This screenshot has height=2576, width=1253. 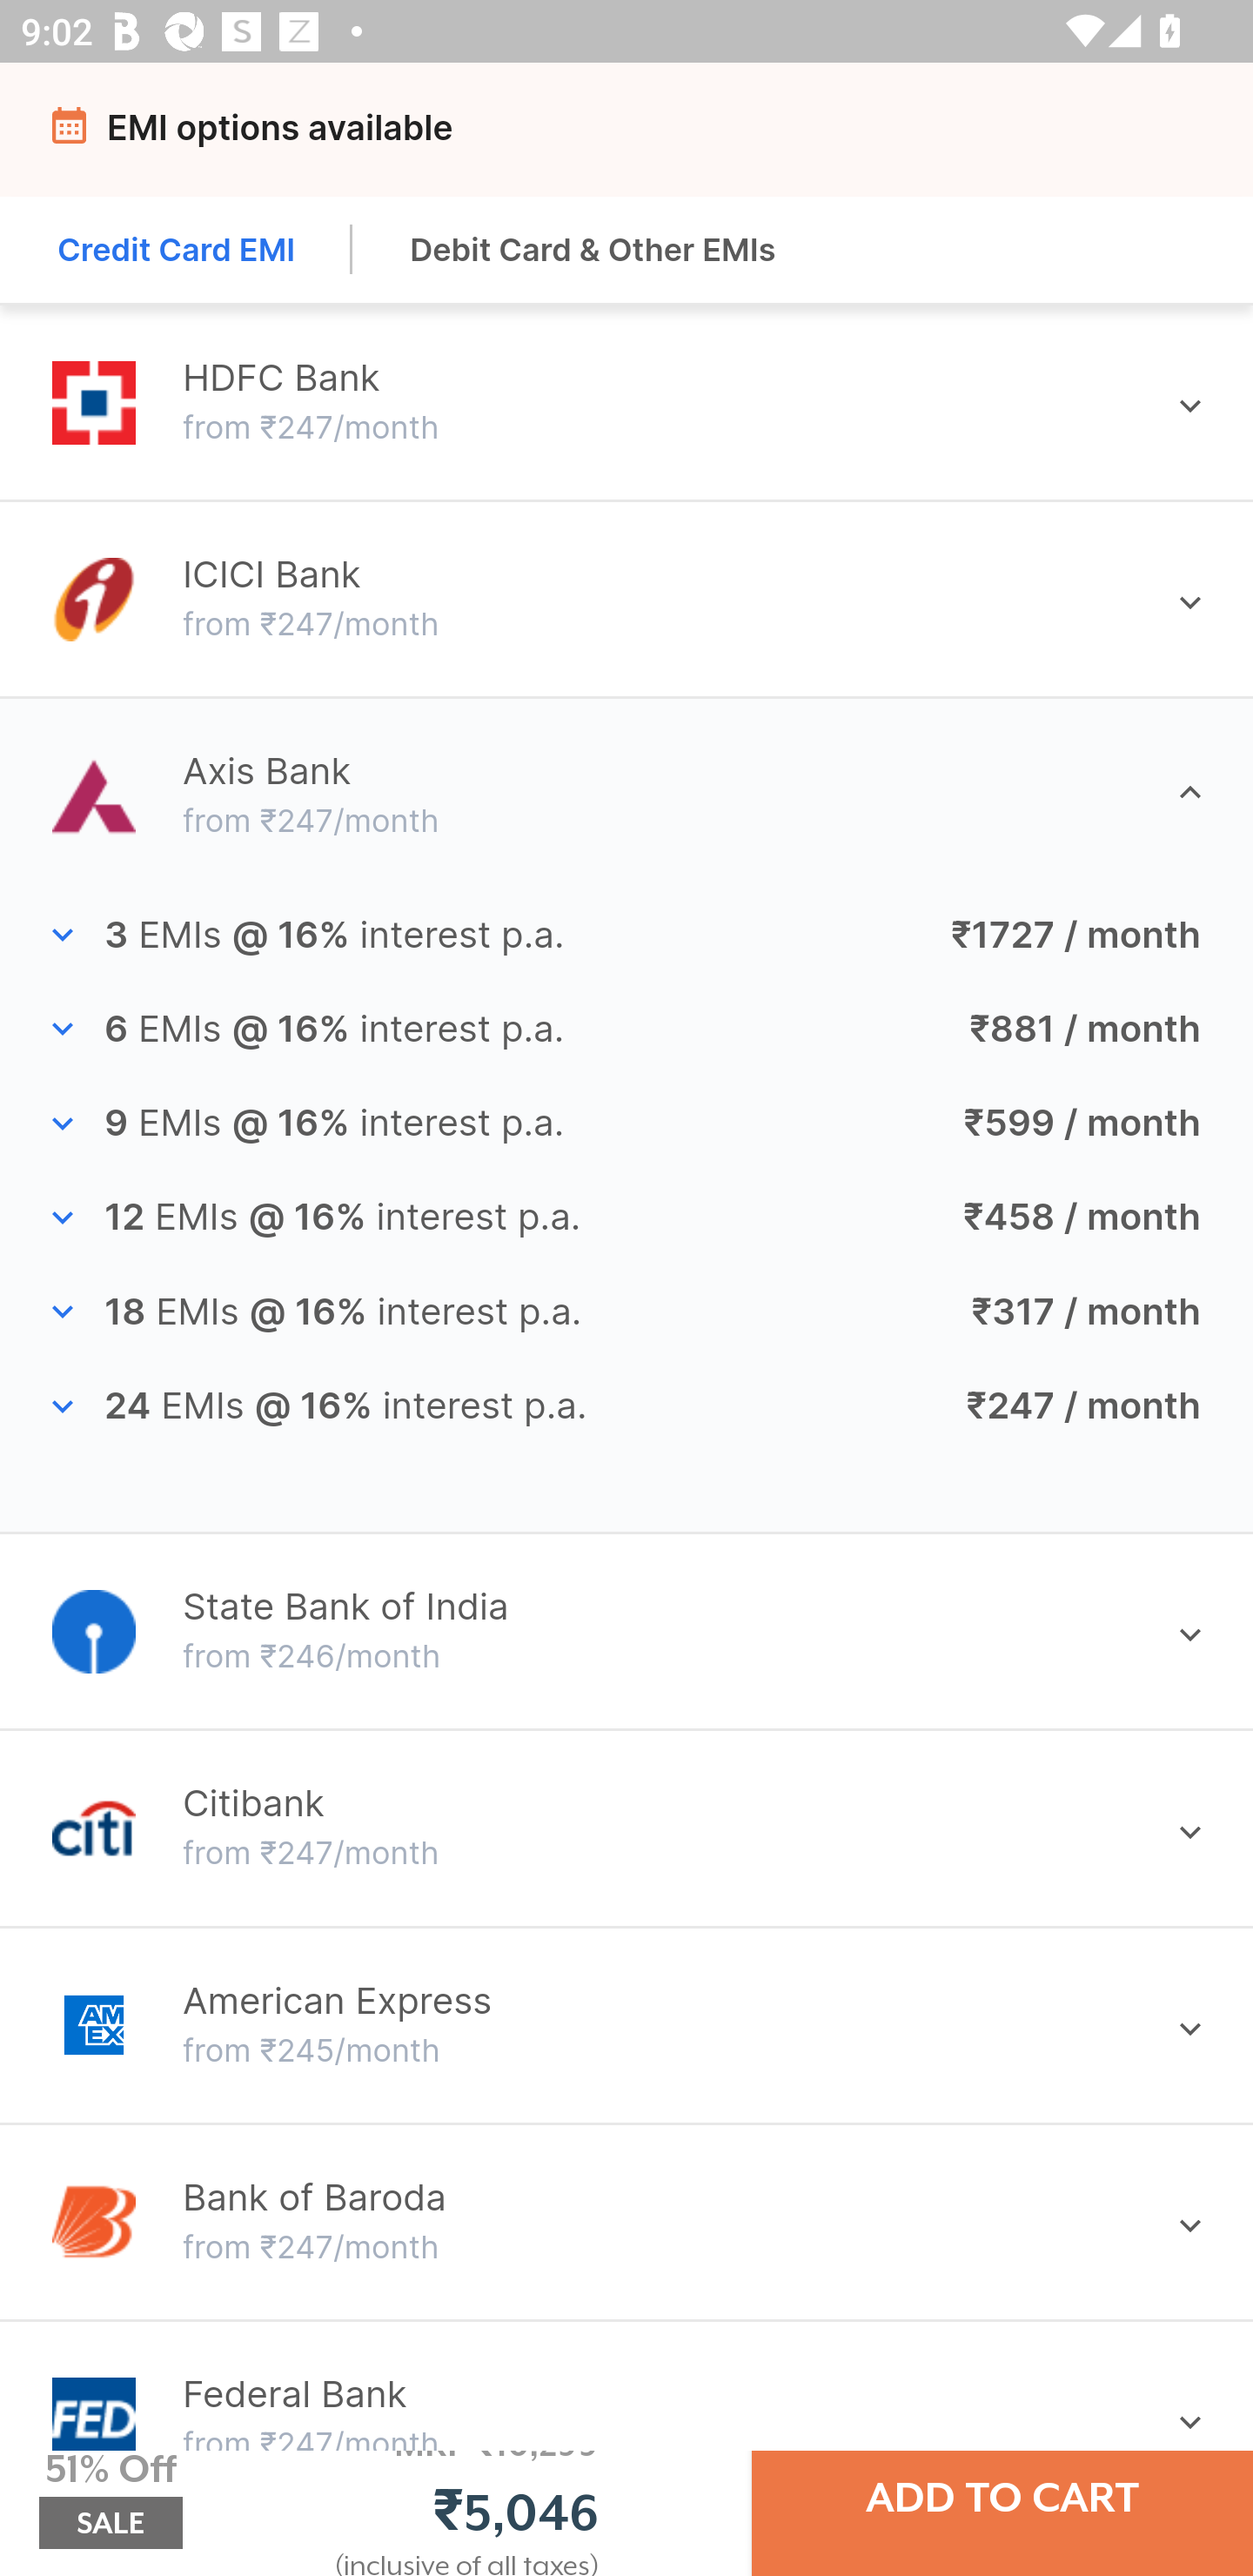 I want to click on Navigate up, so click(x=73, y=135).